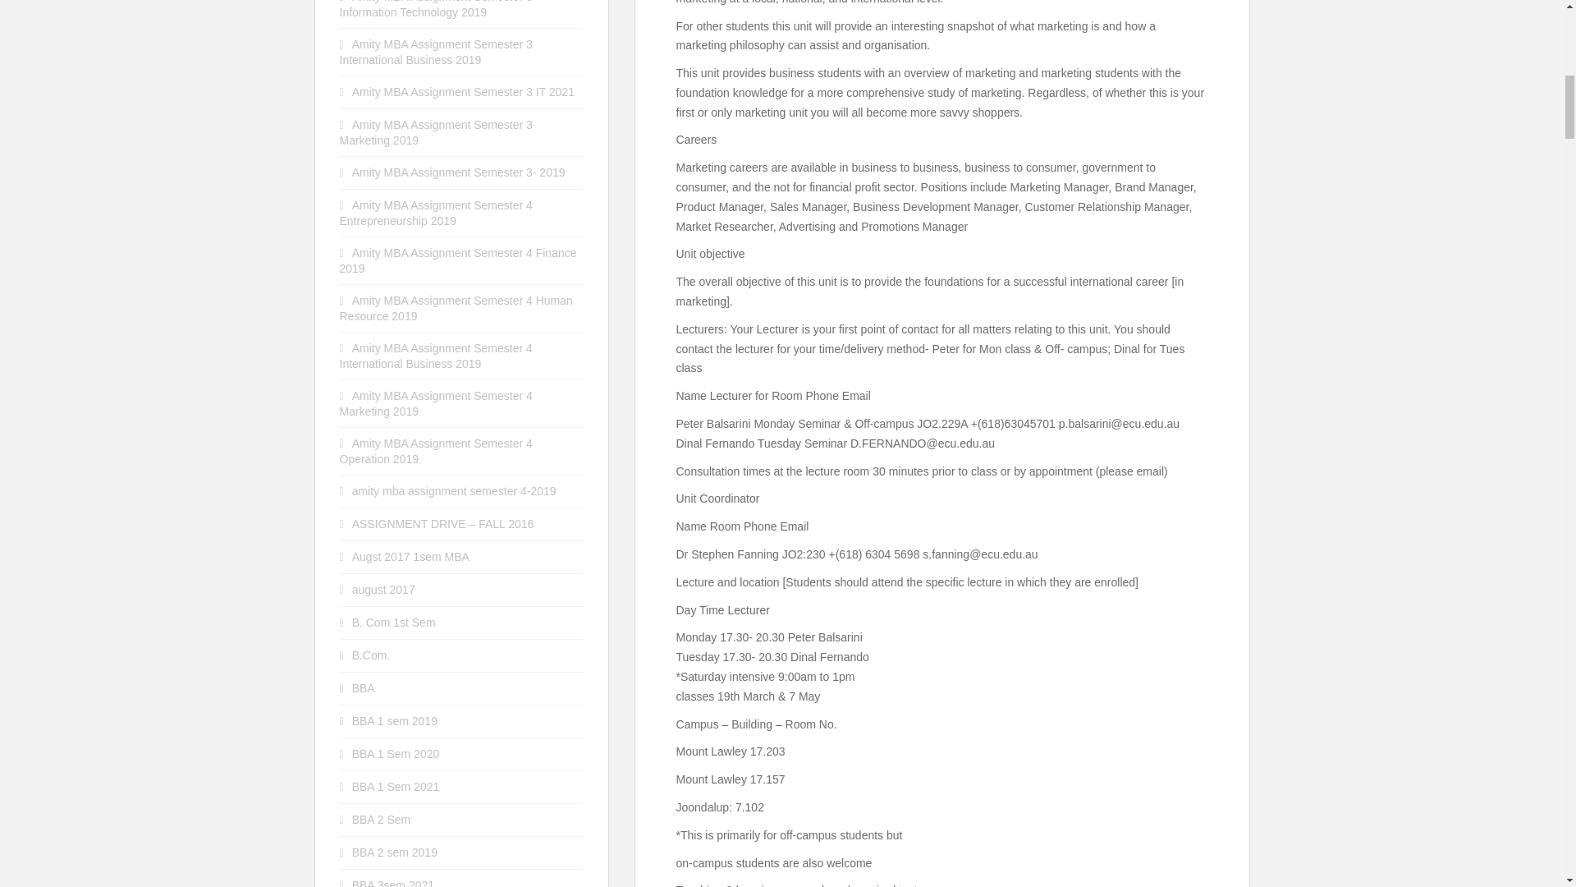 The height and width of the screenshot is (887, 1576). What do you see at coordinates (463, 91) in the screenshot?
I see `Amity MBA Assignment Semester 3 IT 2021` at bounding box center [463, 91].